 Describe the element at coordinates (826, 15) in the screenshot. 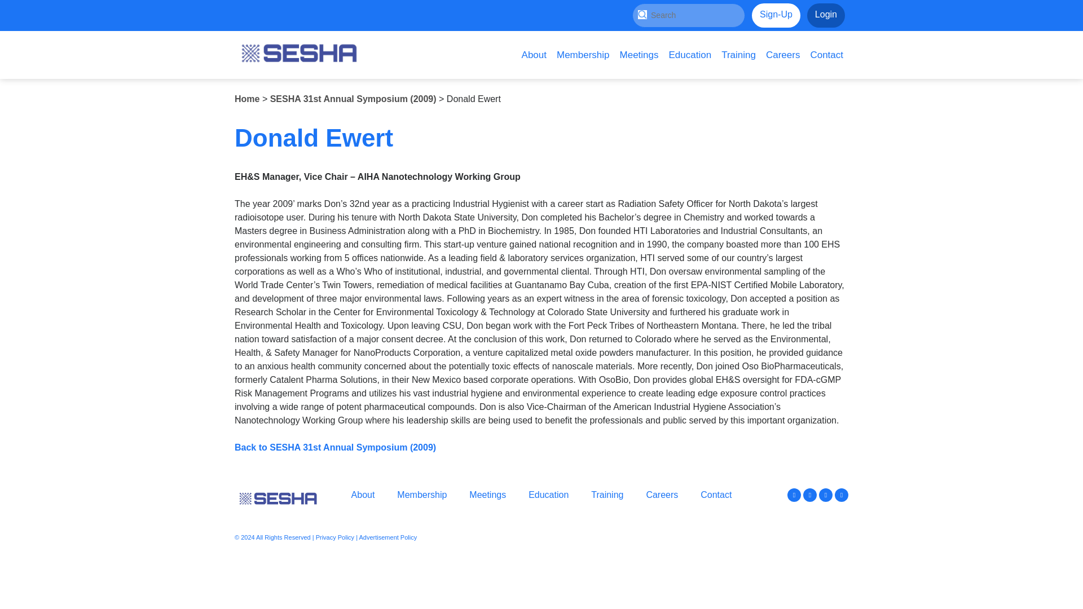

I see `Login` at that location.